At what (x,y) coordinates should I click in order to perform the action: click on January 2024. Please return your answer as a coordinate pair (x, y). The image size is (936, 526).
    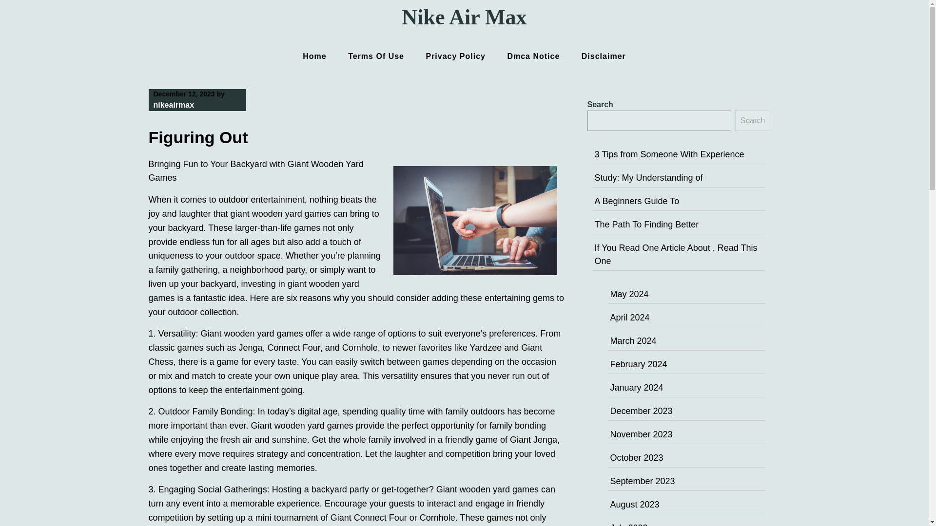
    Looking at the image, I should click on (637, 388).